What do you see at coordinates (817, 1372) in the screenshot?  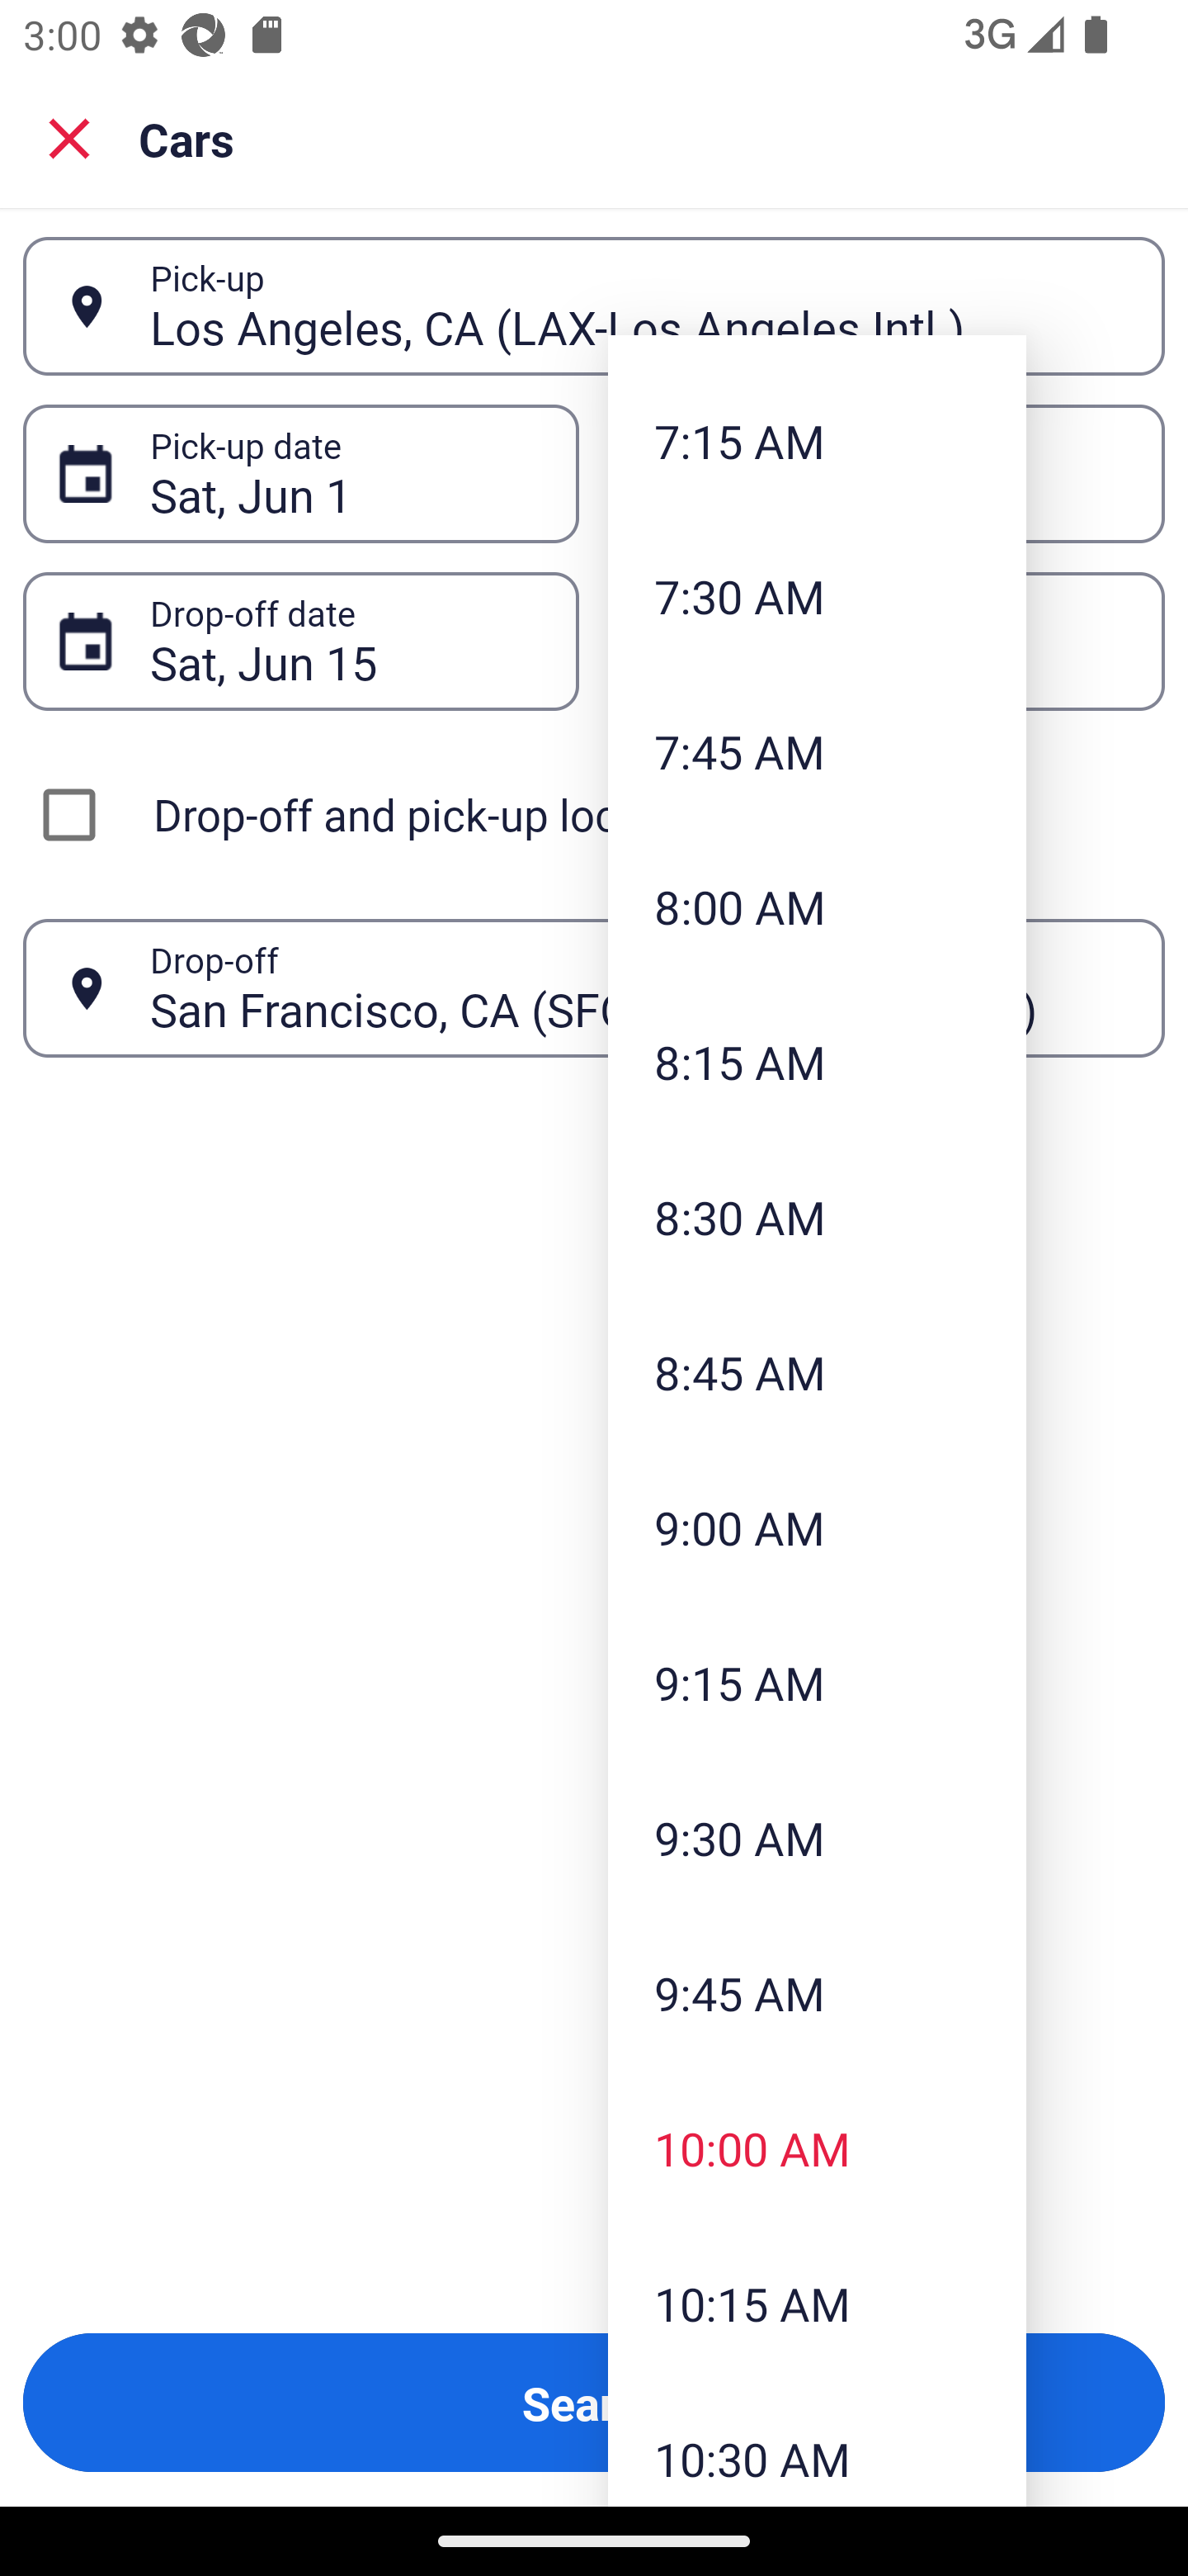 I see `8:45 AM` at bounding box center [817, 1372].